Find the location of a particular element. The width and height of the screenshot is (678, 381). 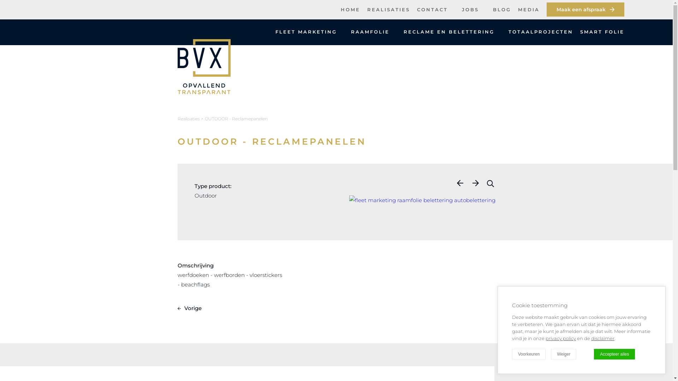

REALISATIES is located at coordinates (388, 10).